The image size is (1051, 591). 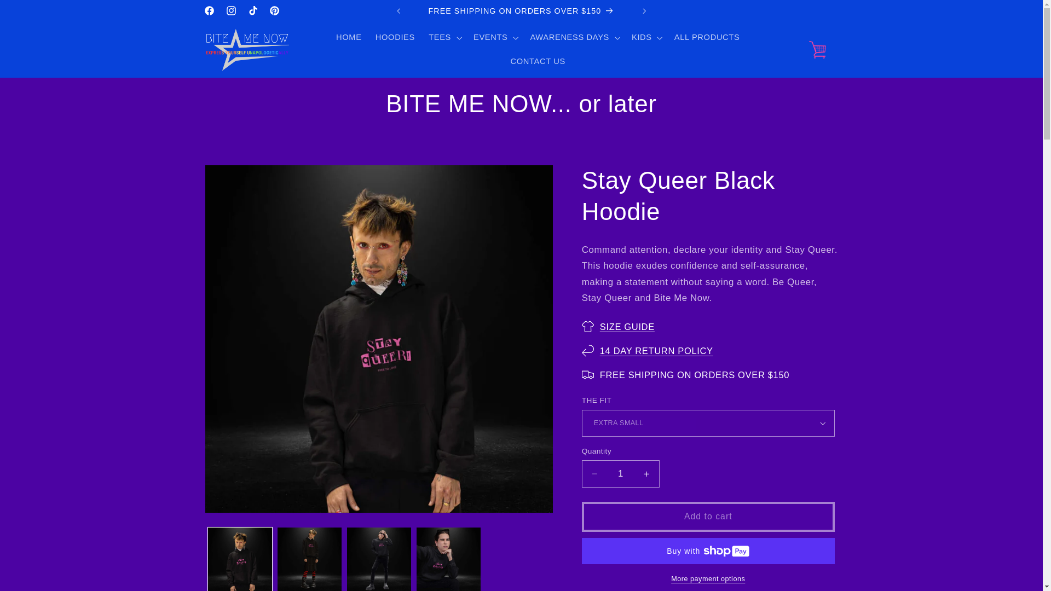 I want to click on Skip to content, so click(x=36, y=15).